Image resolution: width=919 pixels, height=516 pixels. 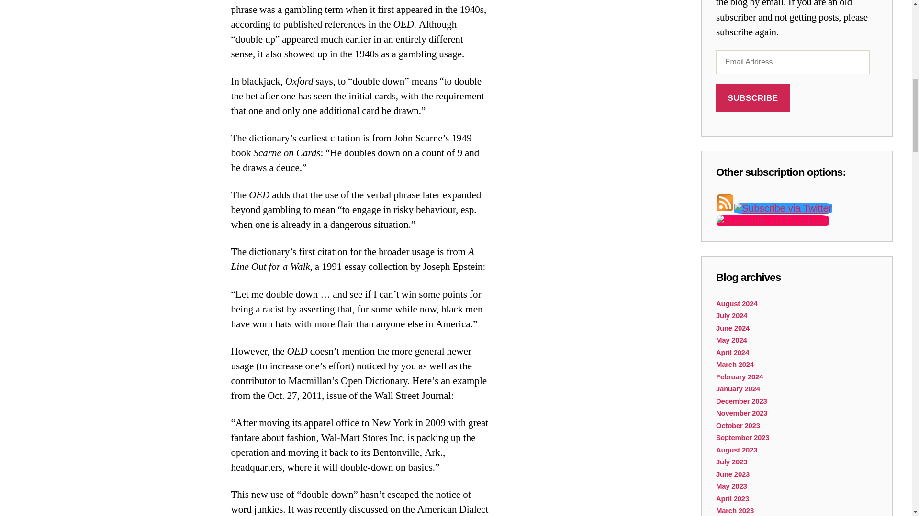 What do you see at coordinates (783, 208) in the screenshot?
I see `Subscribe via Twitter` at bounding box center [783, 208].